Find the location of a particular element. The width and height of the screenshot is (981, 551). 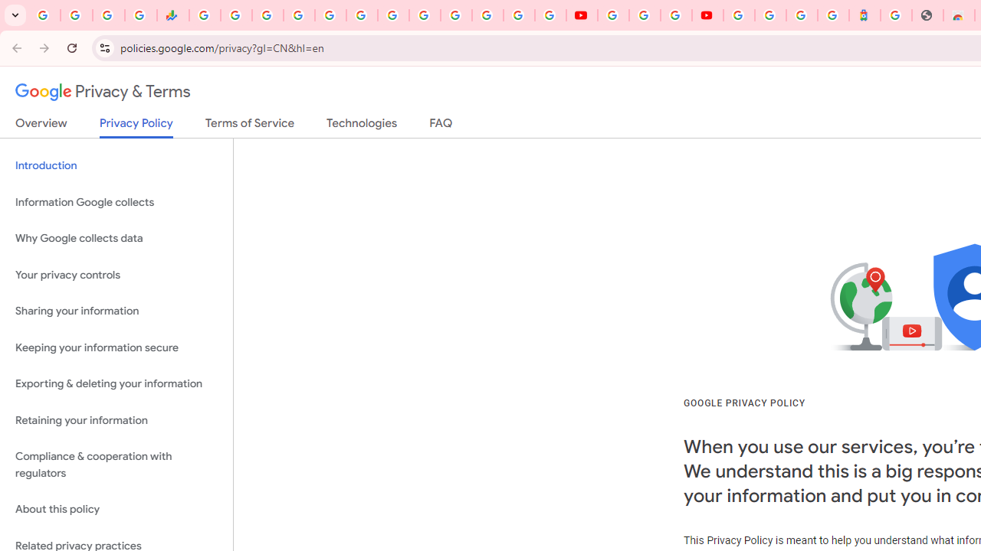

Atour Hotel - Google hotels is located at coordinates (865, 15).